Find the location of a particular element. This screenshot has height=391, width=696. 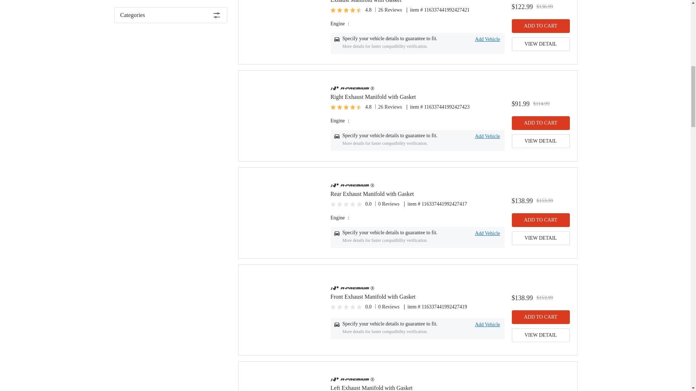

Rear Exhaust Manifold with Gasket is located at coordinates (418, 193).